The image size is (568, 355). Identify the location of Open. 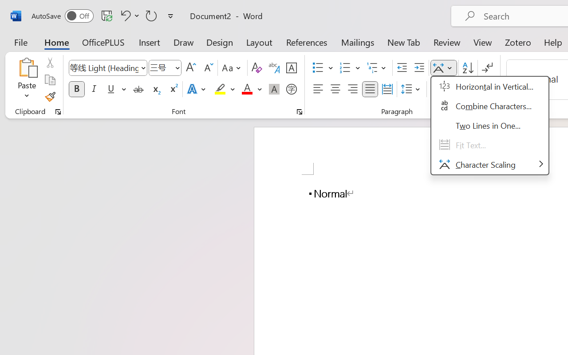
(177, 67).